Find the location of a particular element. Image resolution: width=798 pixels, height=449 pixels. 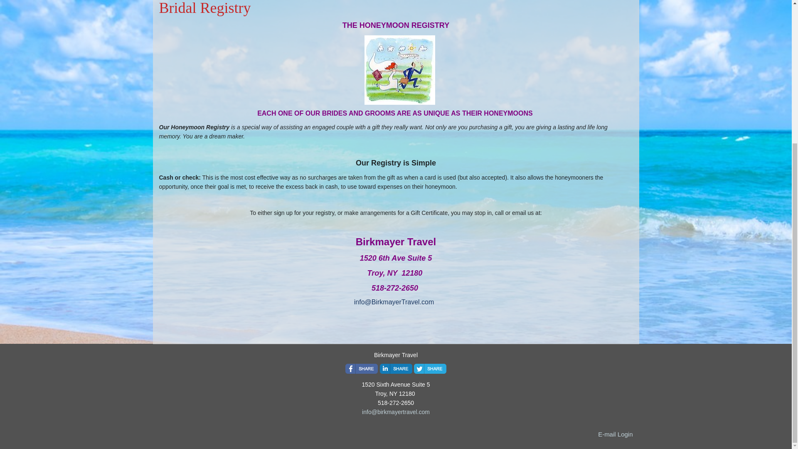

Share this page to Facebook is located at coordinates (362, 368).